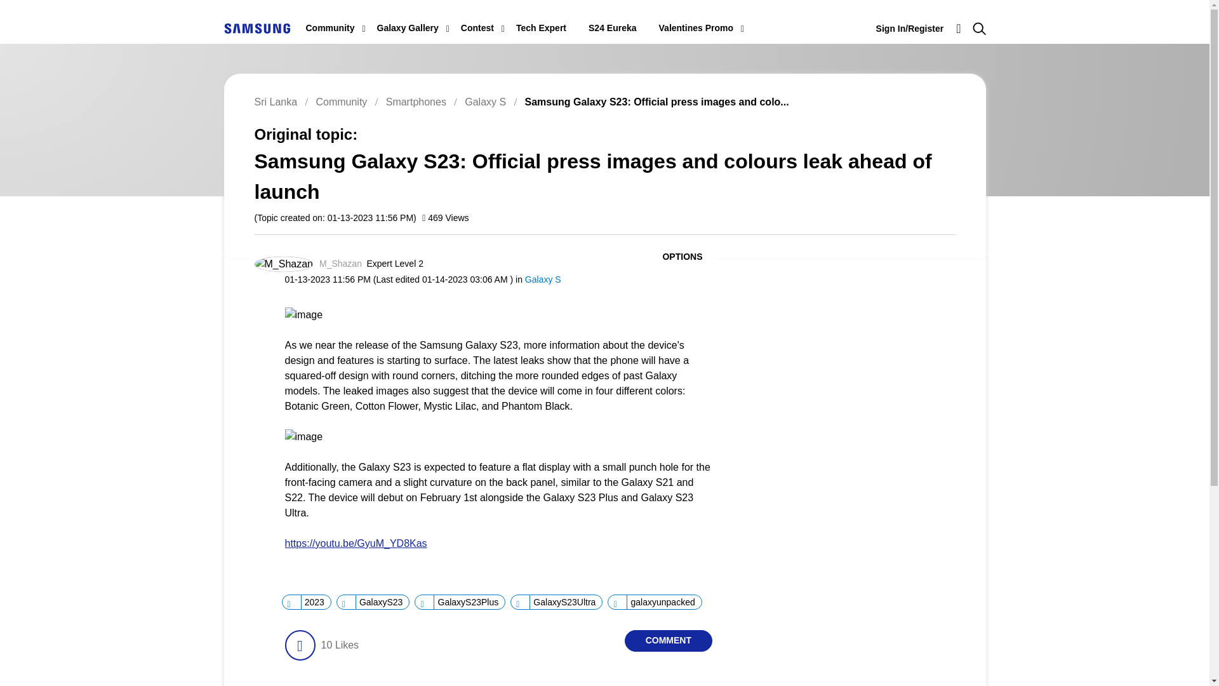  What do you see at coordinates (477, 28) in the screenshot?
I see `Contest` at bounding box center [477, 28].